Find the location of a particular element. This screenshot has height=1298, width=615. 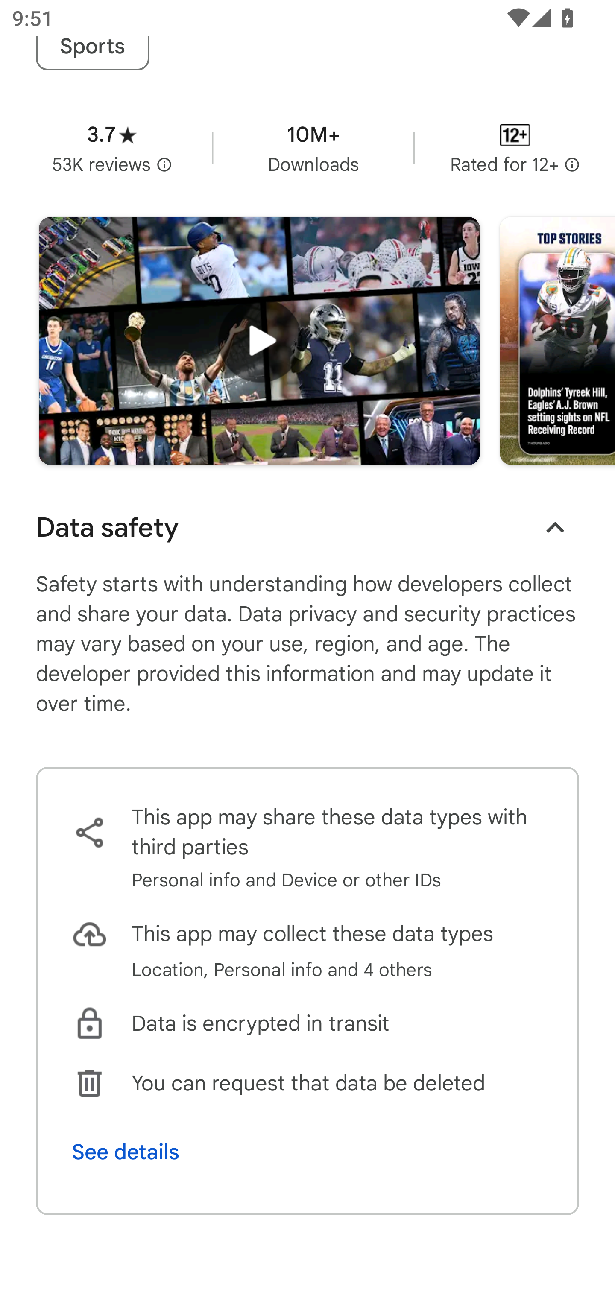

Data safety Collapse is located at coordinates (307, 527).